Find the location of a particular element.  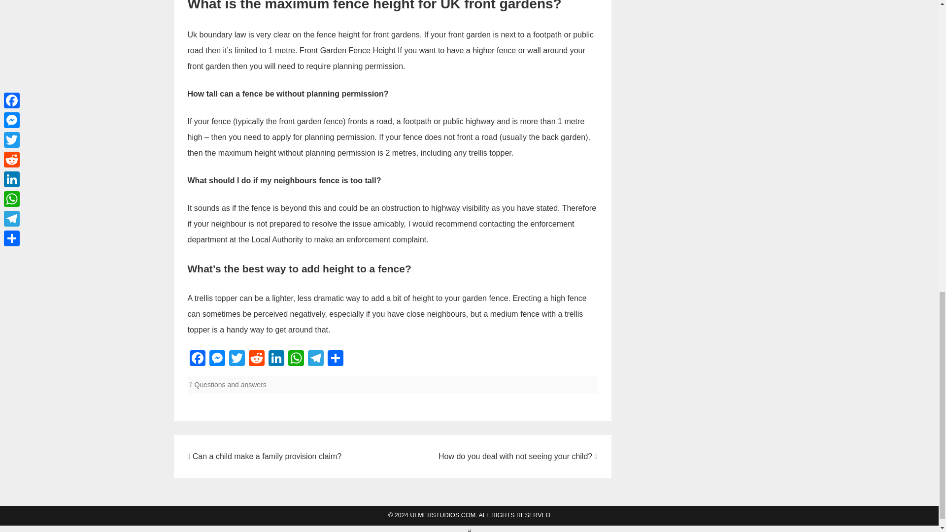

LinkedIn is located at coordinates (275, 359).